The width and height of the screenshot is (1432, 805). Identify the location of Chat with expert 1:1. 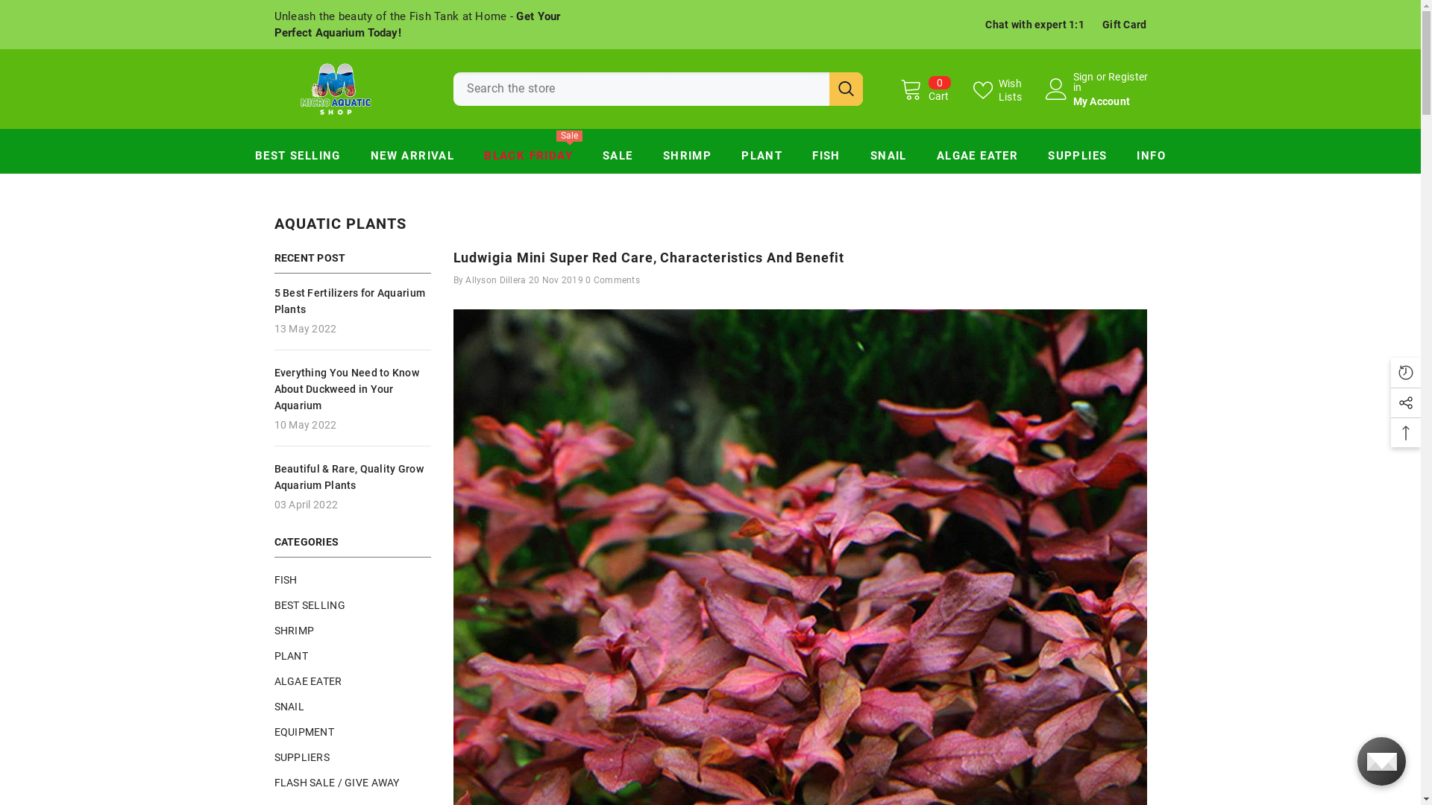
(1035, 25).